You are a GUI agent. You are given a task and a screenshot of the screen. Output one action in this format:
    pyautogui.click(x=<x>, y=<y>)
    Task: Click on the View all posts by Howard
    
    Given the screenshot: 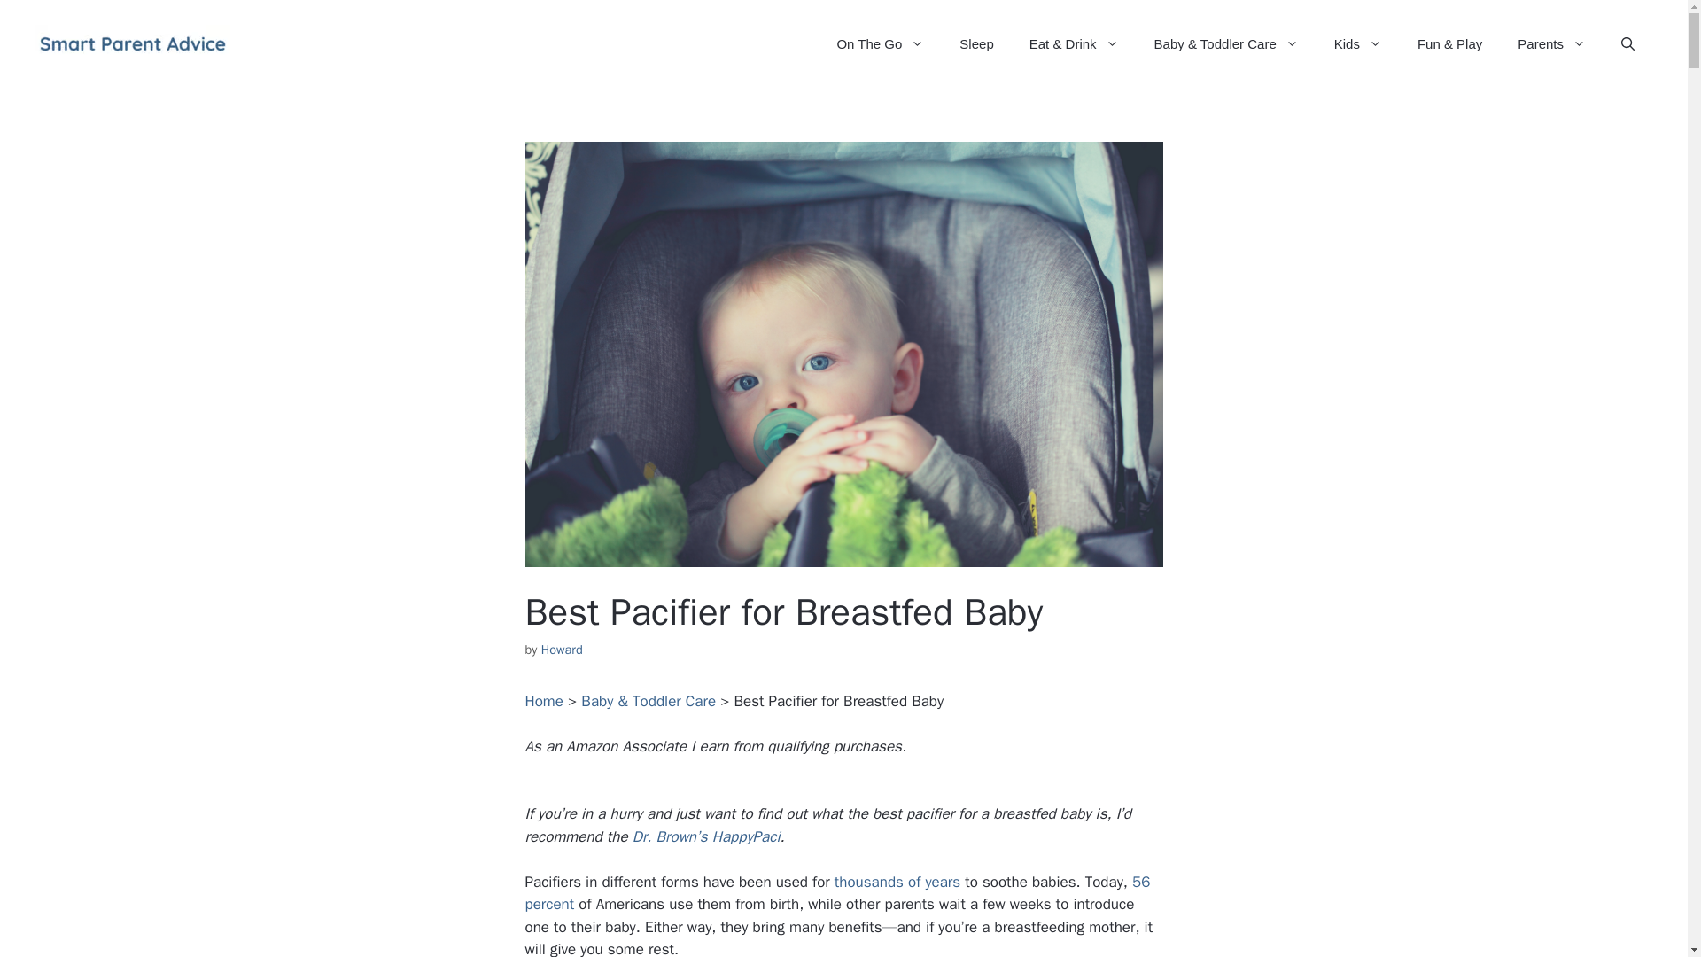 What is the action you would take?
    pyautogui.click(x=562, y=649)
    